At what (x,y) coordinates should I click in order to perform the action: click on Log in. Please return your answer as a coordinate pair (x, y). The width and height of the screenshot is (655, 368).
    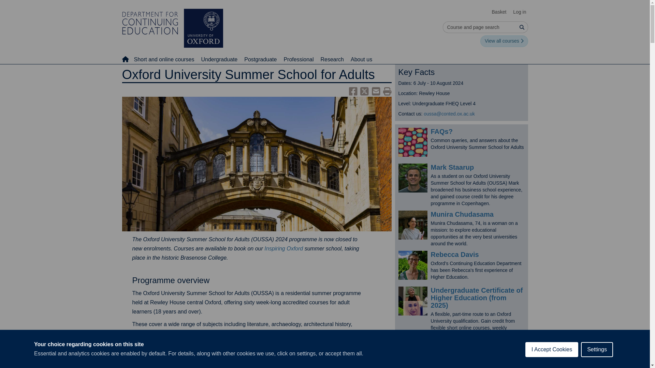
    Looking at the image, I should click on (519, 12).